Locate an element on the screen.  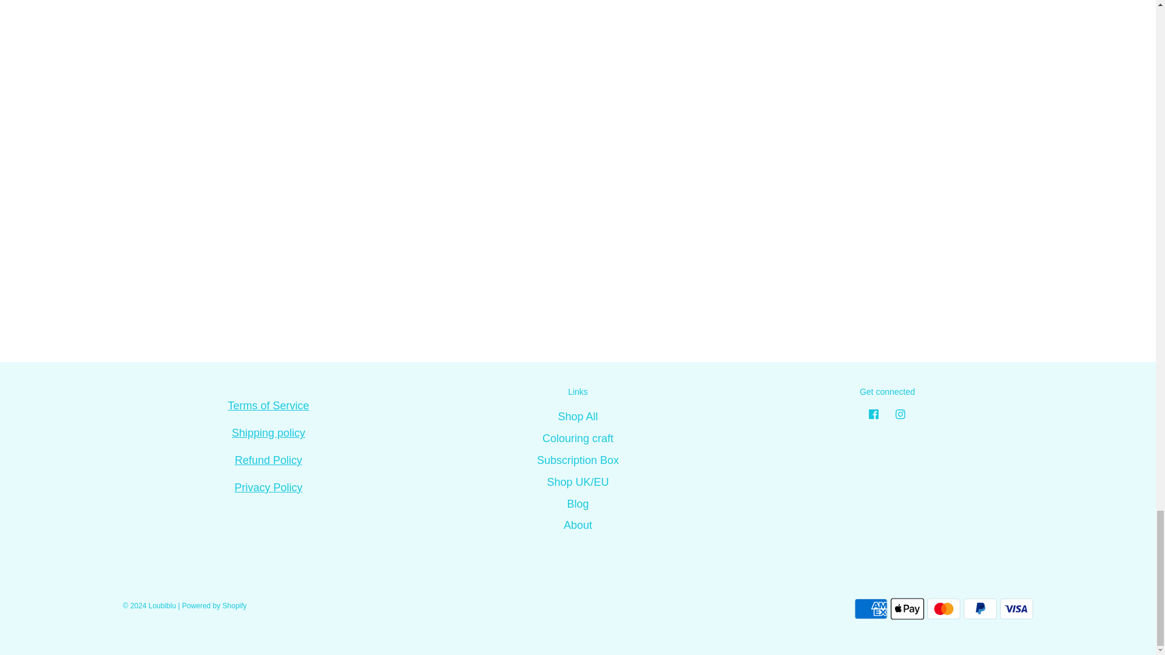
Visa is located at coordinates (1016, 608).